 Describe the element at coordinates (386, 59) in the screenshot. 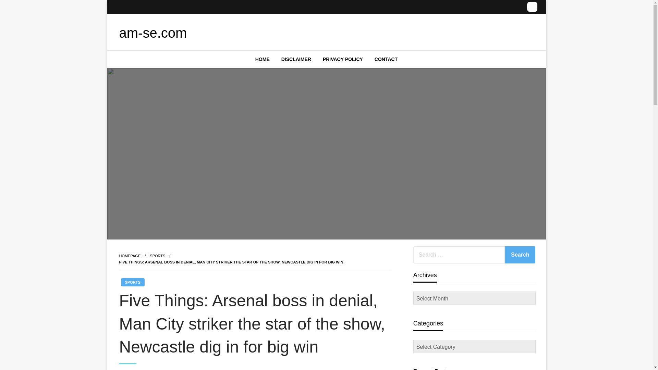

I see `CONTACT` at that location.